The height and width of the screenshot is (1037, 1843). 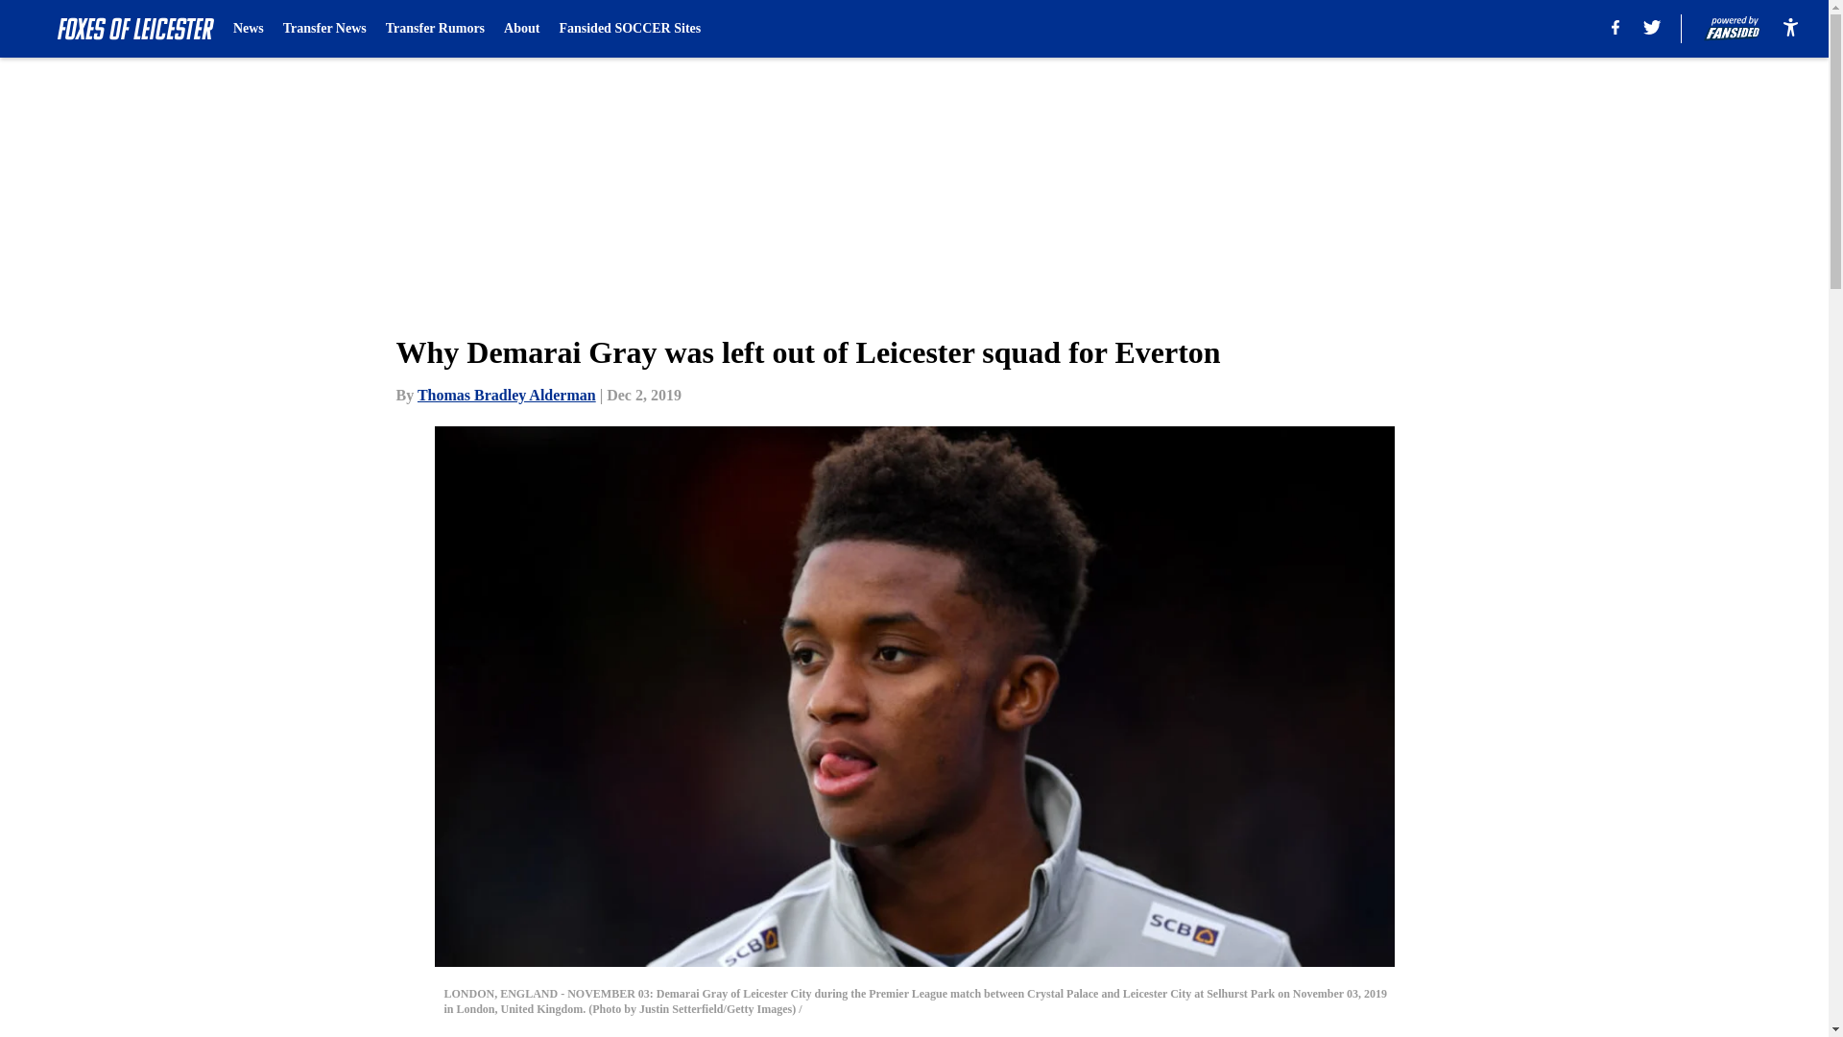 I want to click on Transfer Rumors, so click(x=434, y=29).